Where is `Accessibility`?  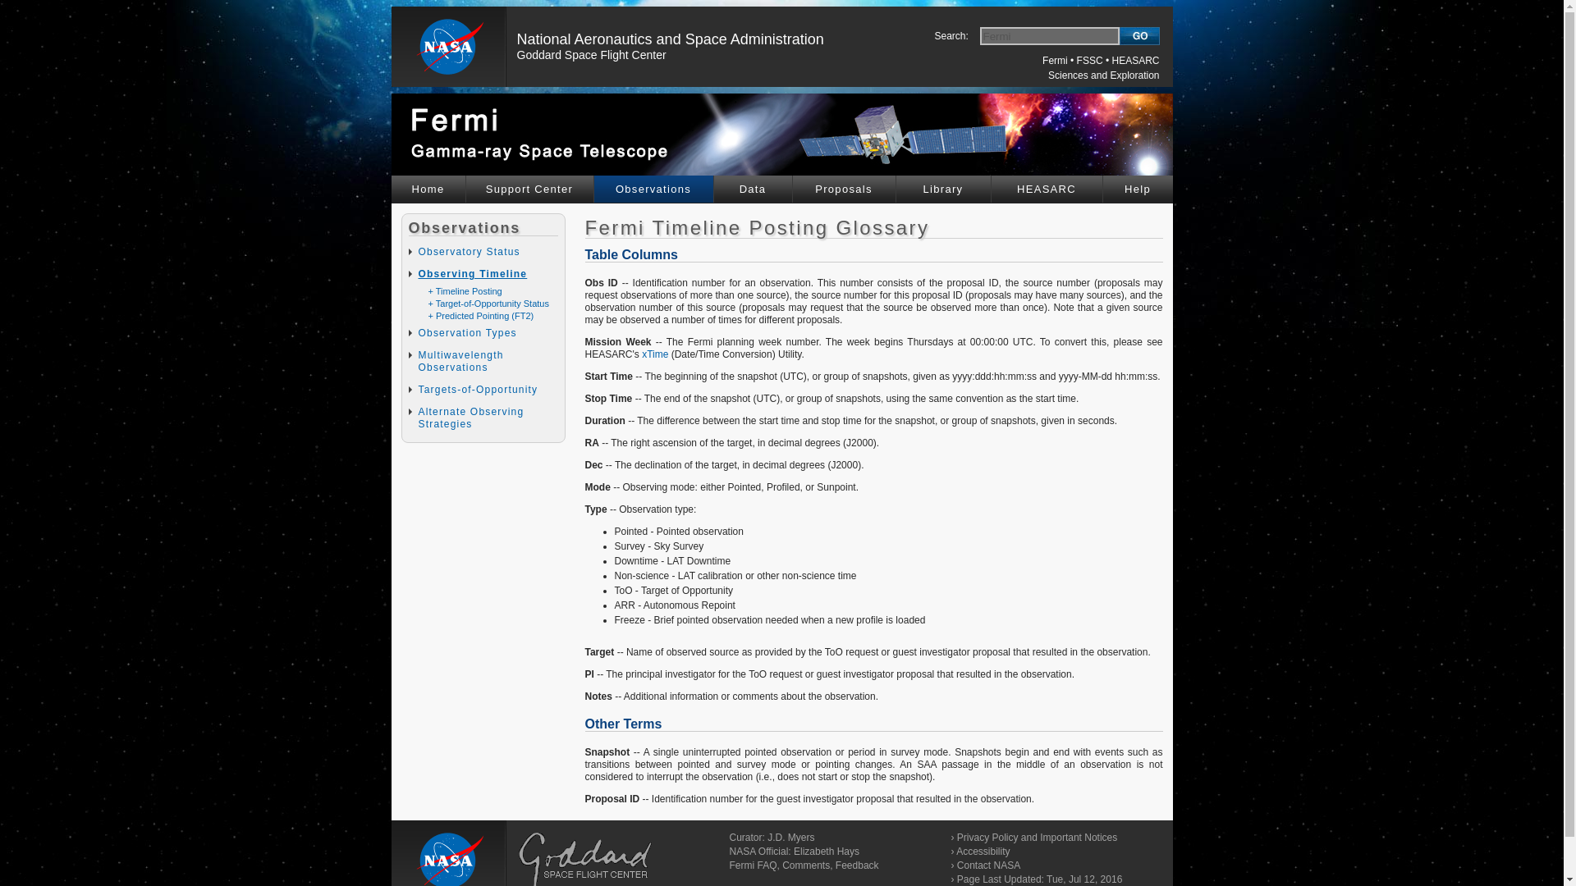 Accessibility is located at coordinates (983, 852).